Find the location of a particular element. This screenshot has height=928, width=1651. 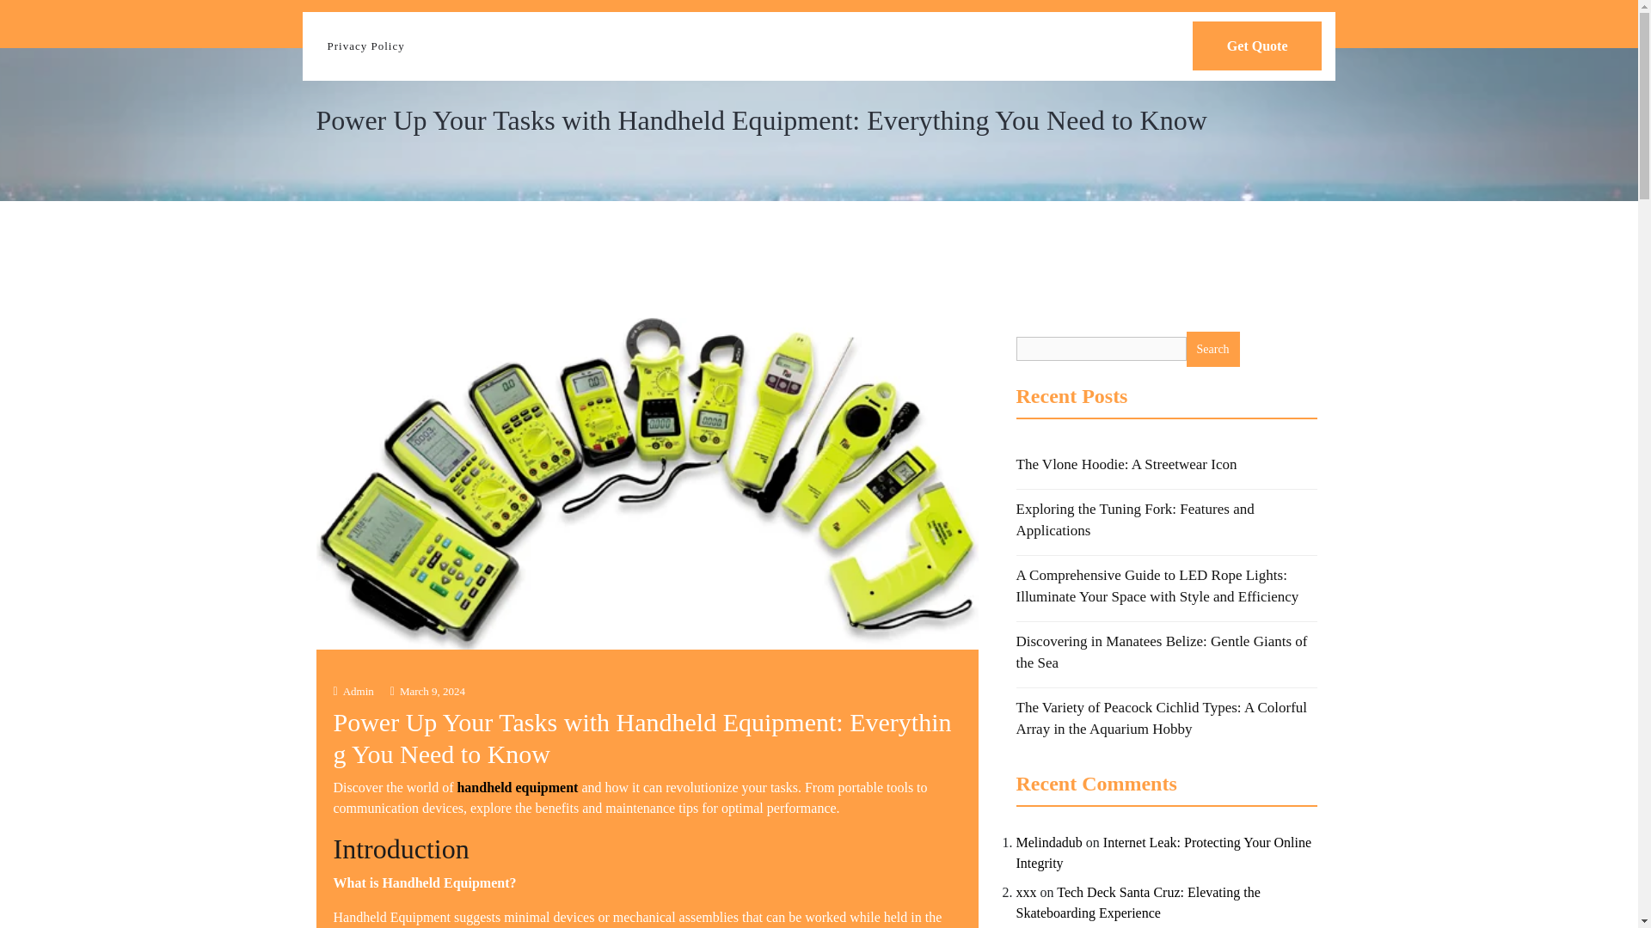

xxx is located at coordinates (1027, 892).